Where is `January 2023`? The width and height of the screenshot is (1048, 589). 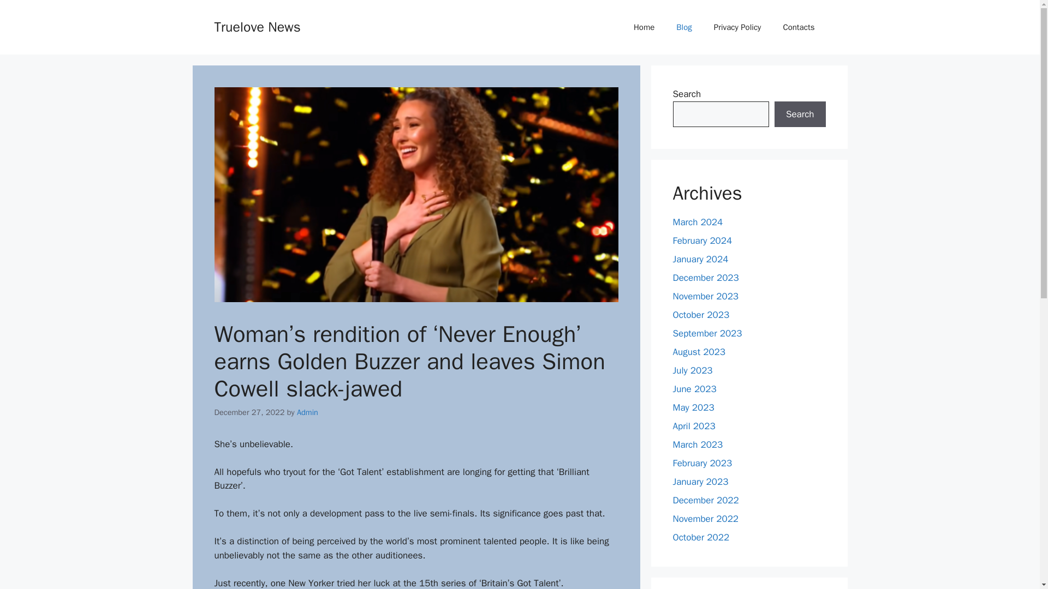
January 2023 is located at coordinates (700, 482).